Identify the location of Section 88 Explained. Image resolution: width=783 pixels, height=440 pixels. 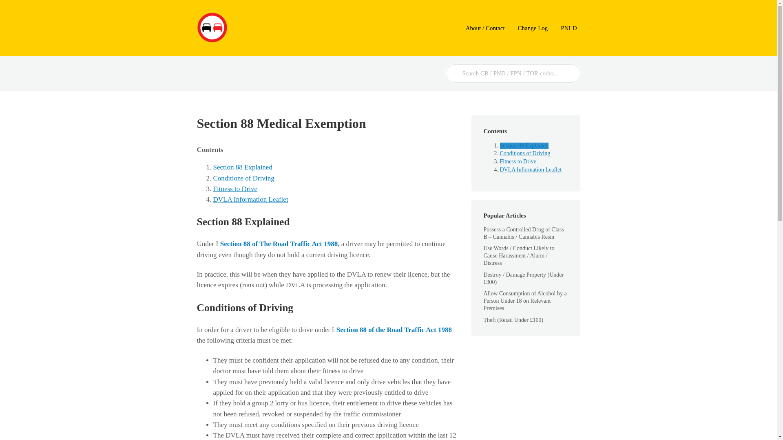
(524, 145).